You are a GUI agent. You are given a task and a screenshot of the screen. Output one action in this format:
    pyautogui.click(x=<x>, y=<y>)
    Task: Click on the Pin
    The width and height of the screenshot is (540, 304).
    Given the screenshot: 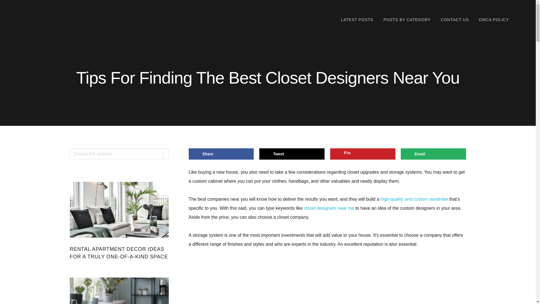 What is the action you would take?
    pyautogui.click(x=363, y=154)
    